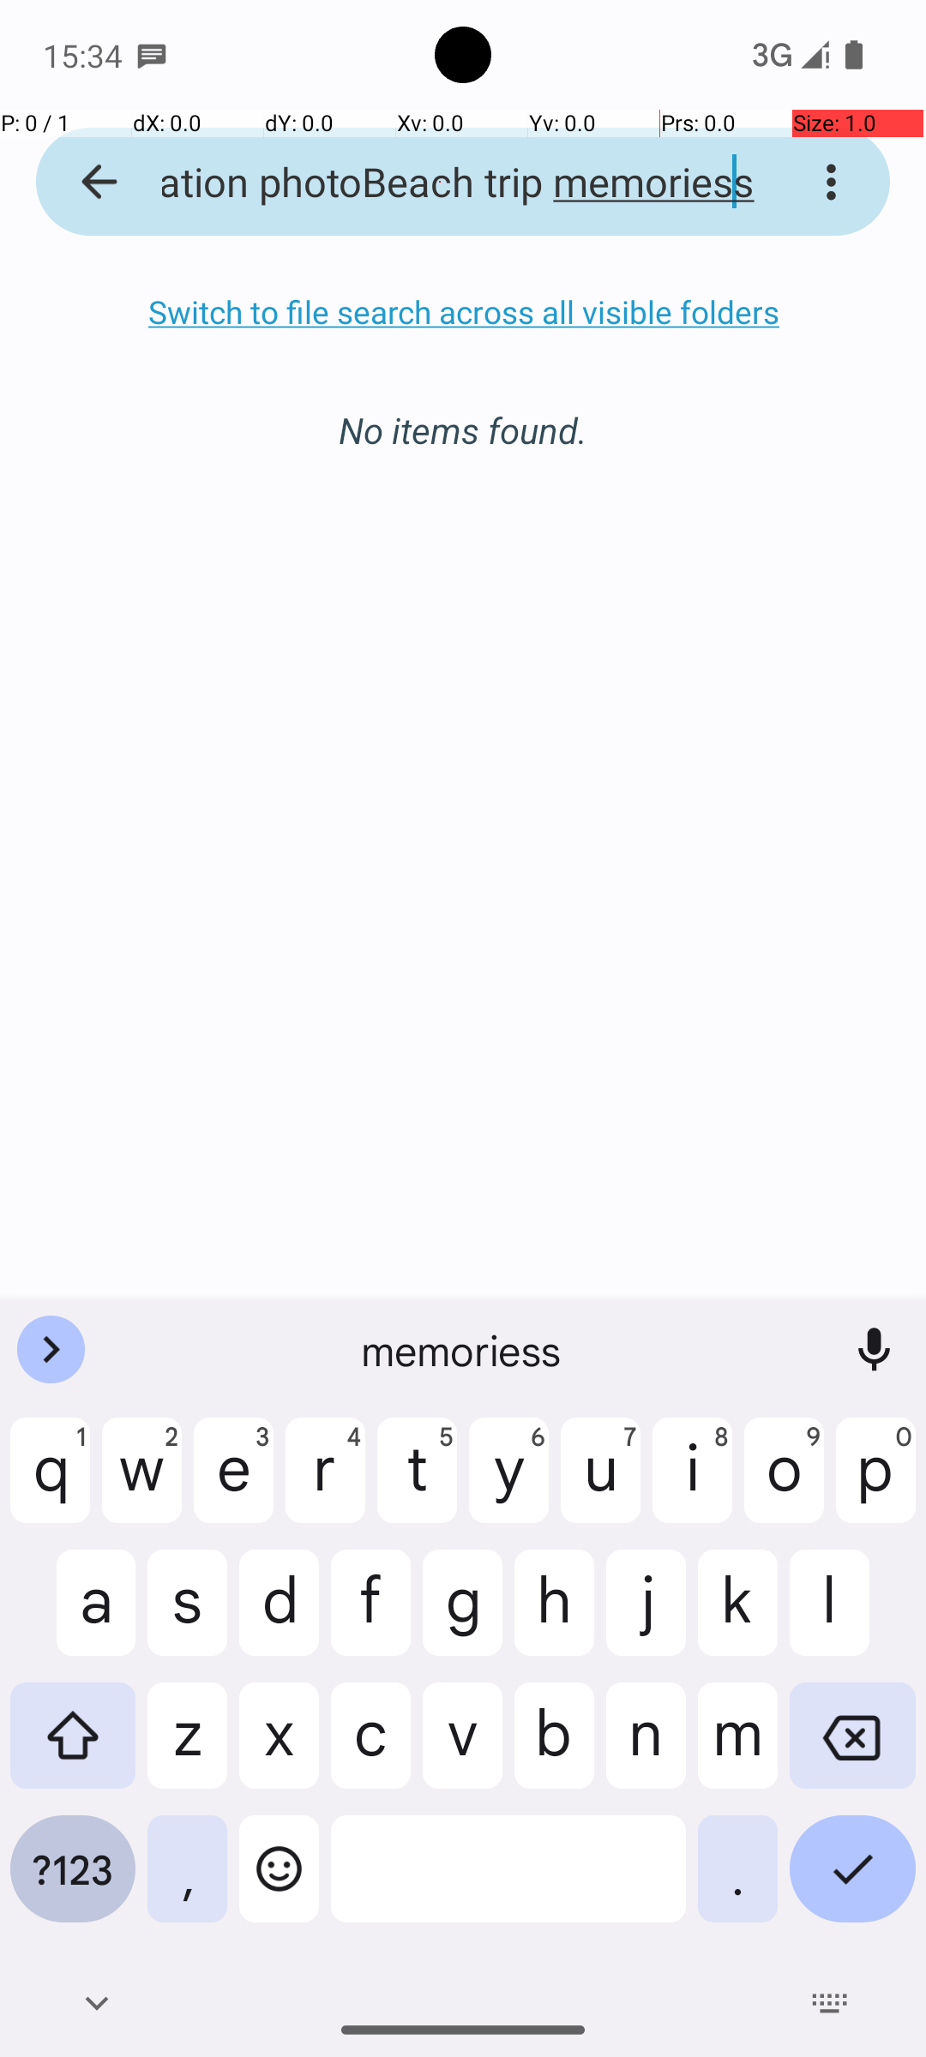  What do you see at coordinates (441, 182) in the screenshot?
I see `Vacation photoBeach trip memoriess` at bounding box center [441, 182].